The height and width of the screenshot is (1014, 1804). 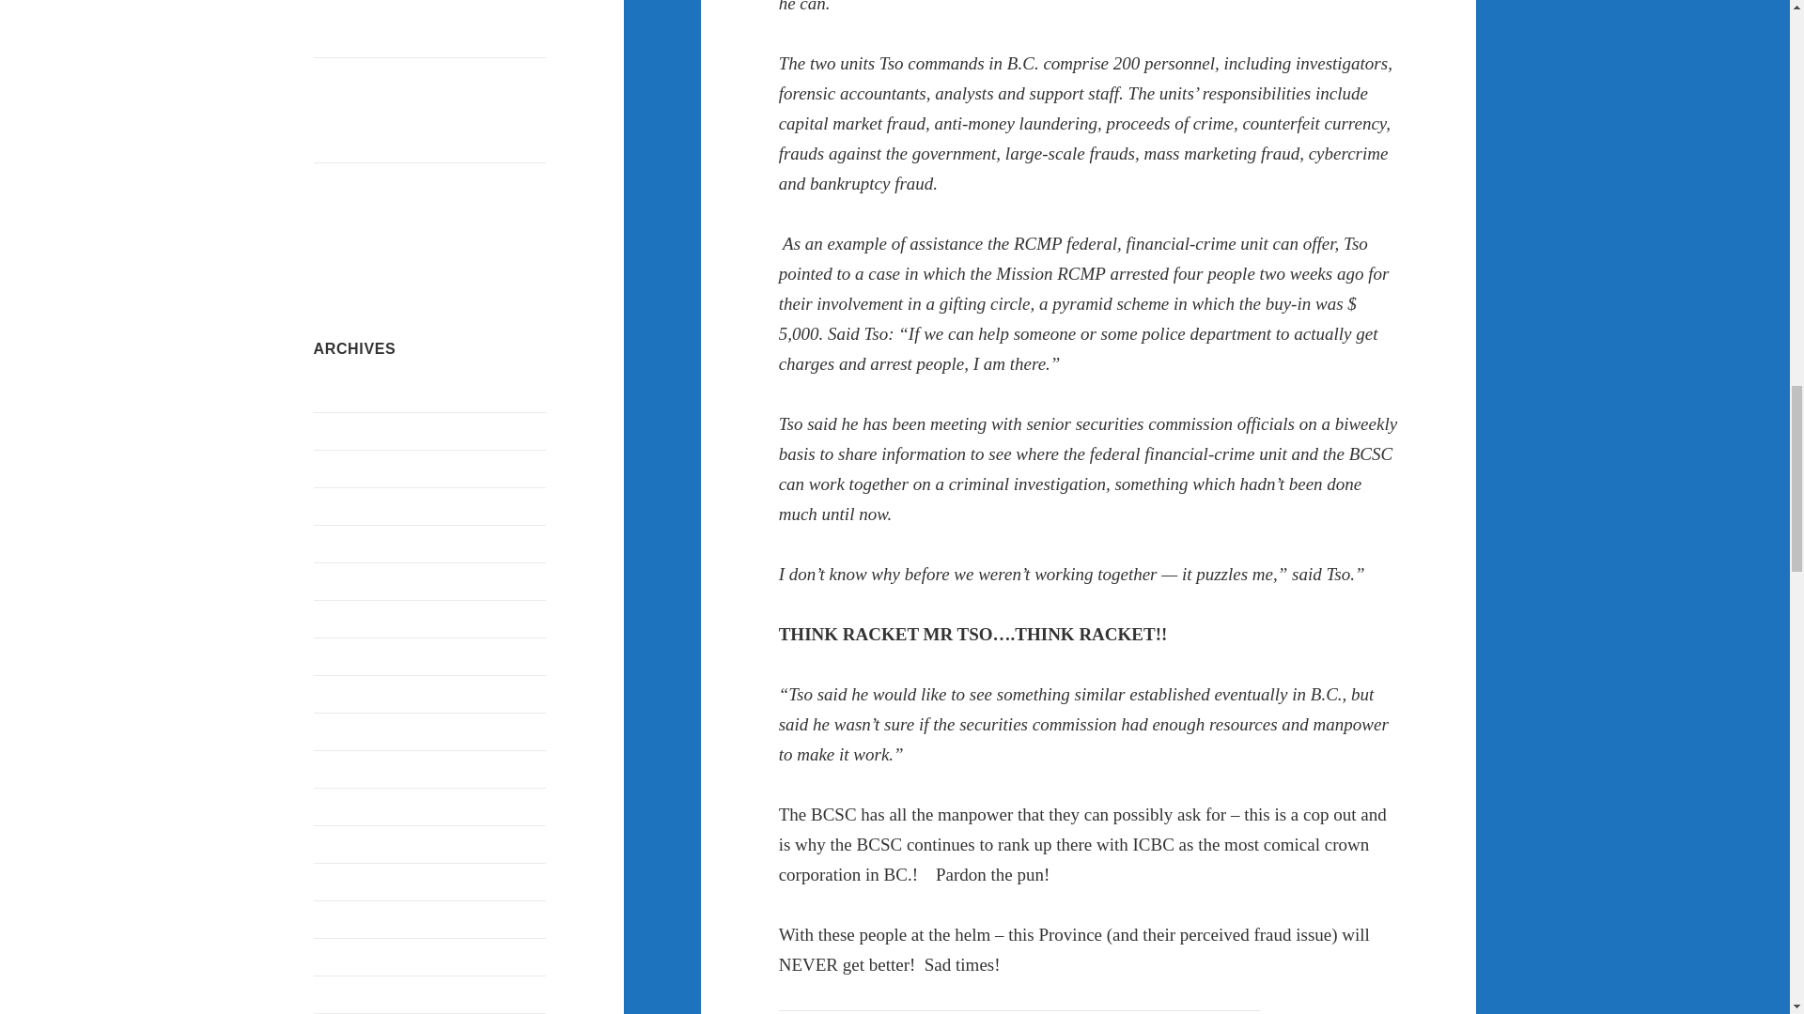 I want to click on July 2018, so click(x=344, y=919).